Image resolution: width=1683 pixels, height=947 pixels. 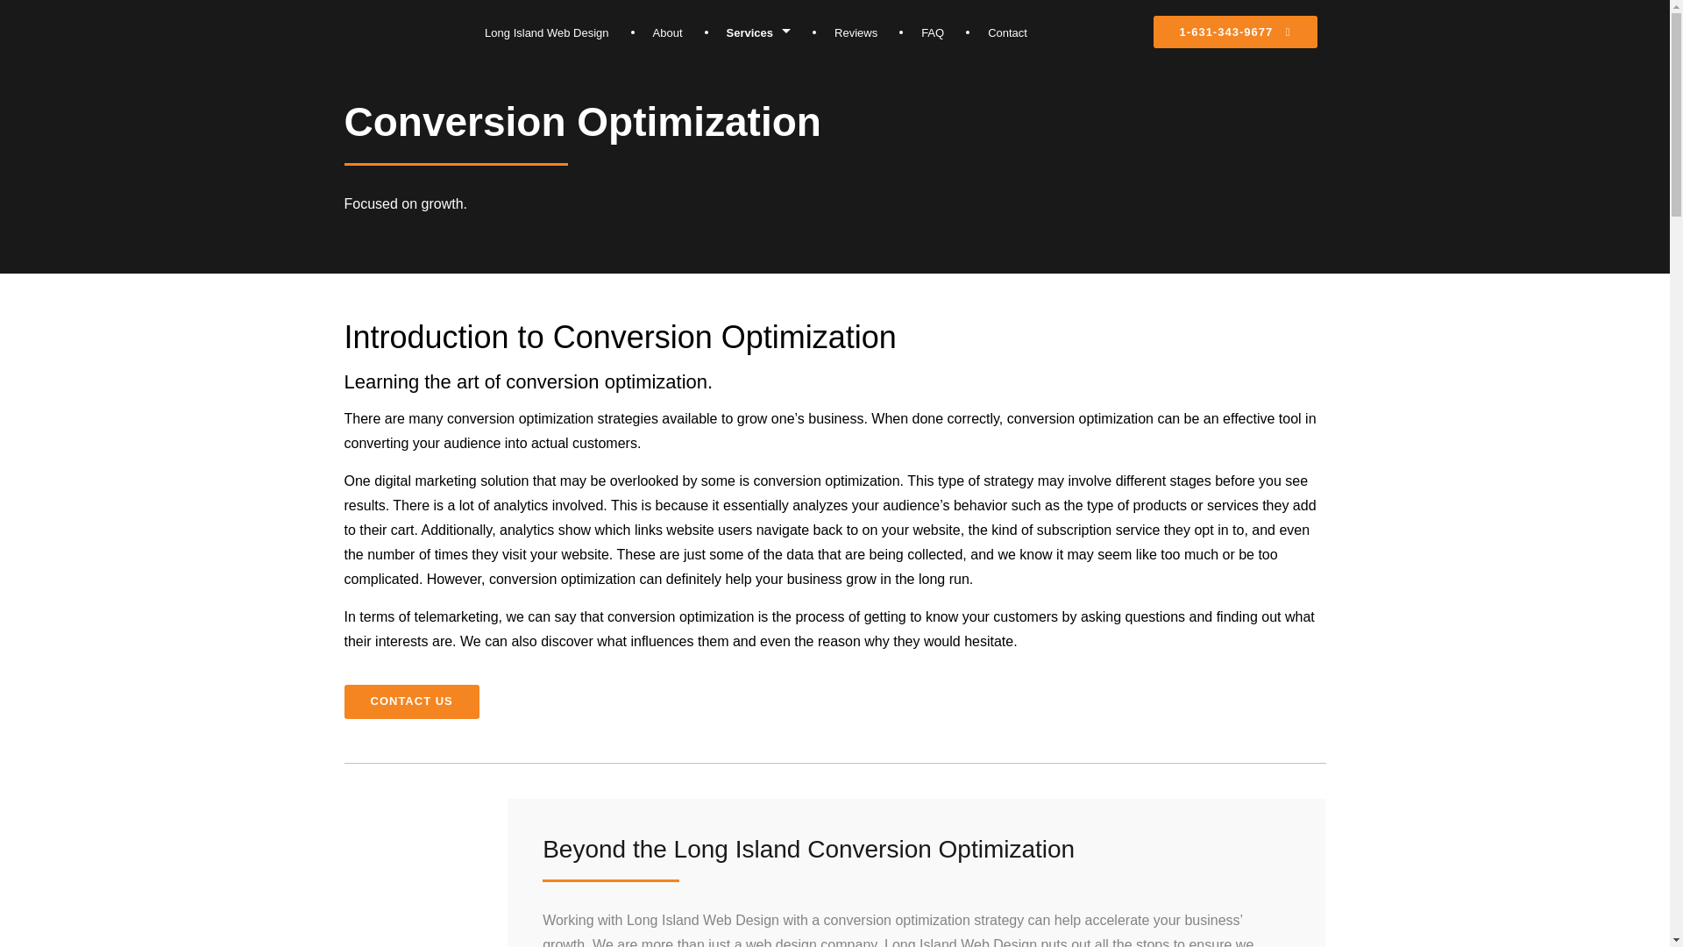 What do you see at coordinates (1235, 32) in the screenshot?
I see `1-631-343-9677` at bounding box center [1235, 32].